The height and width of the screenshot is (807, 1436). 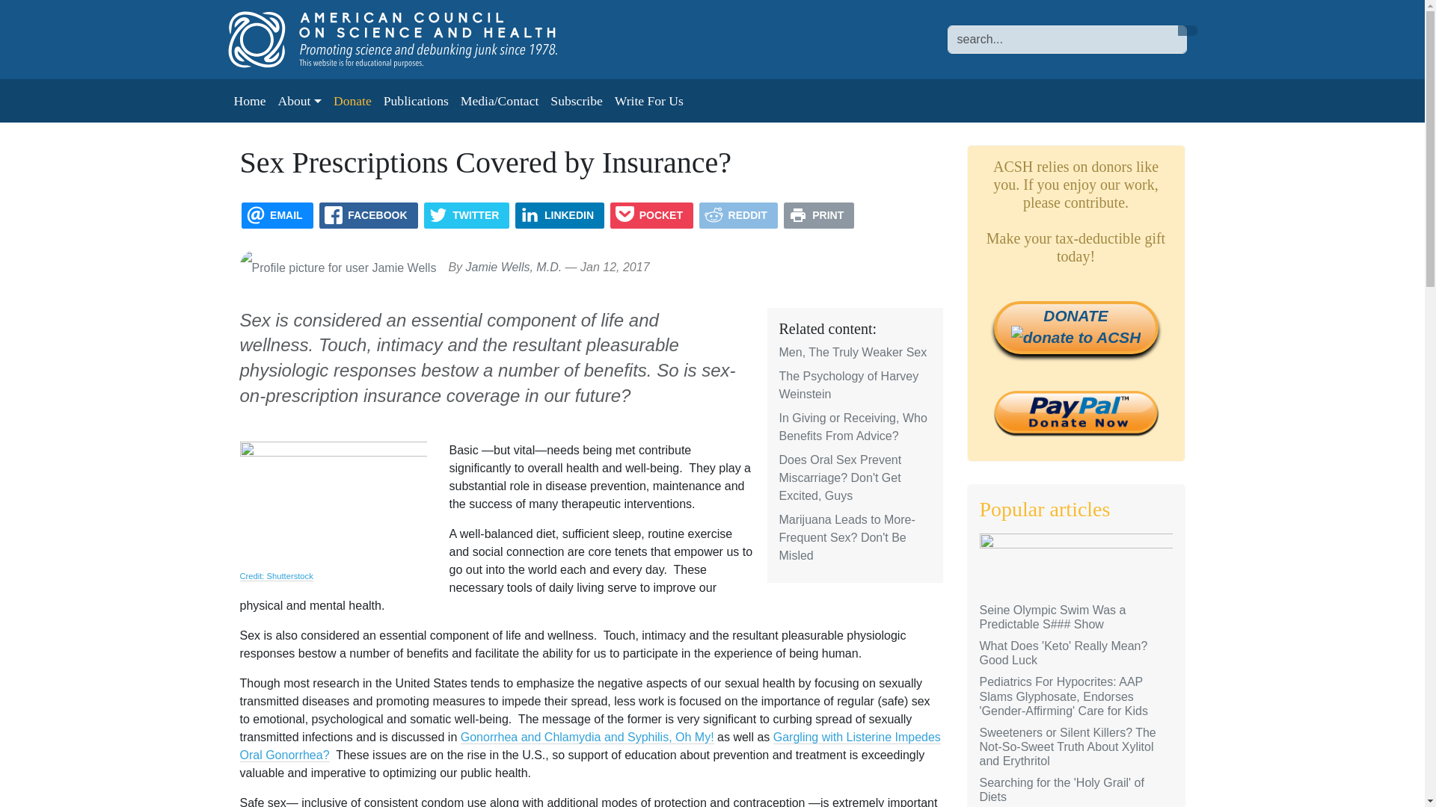 What do you see at coordinates (277, 215) in the screenshot?
I see `EMAIL` at bounding box center [277, 215].